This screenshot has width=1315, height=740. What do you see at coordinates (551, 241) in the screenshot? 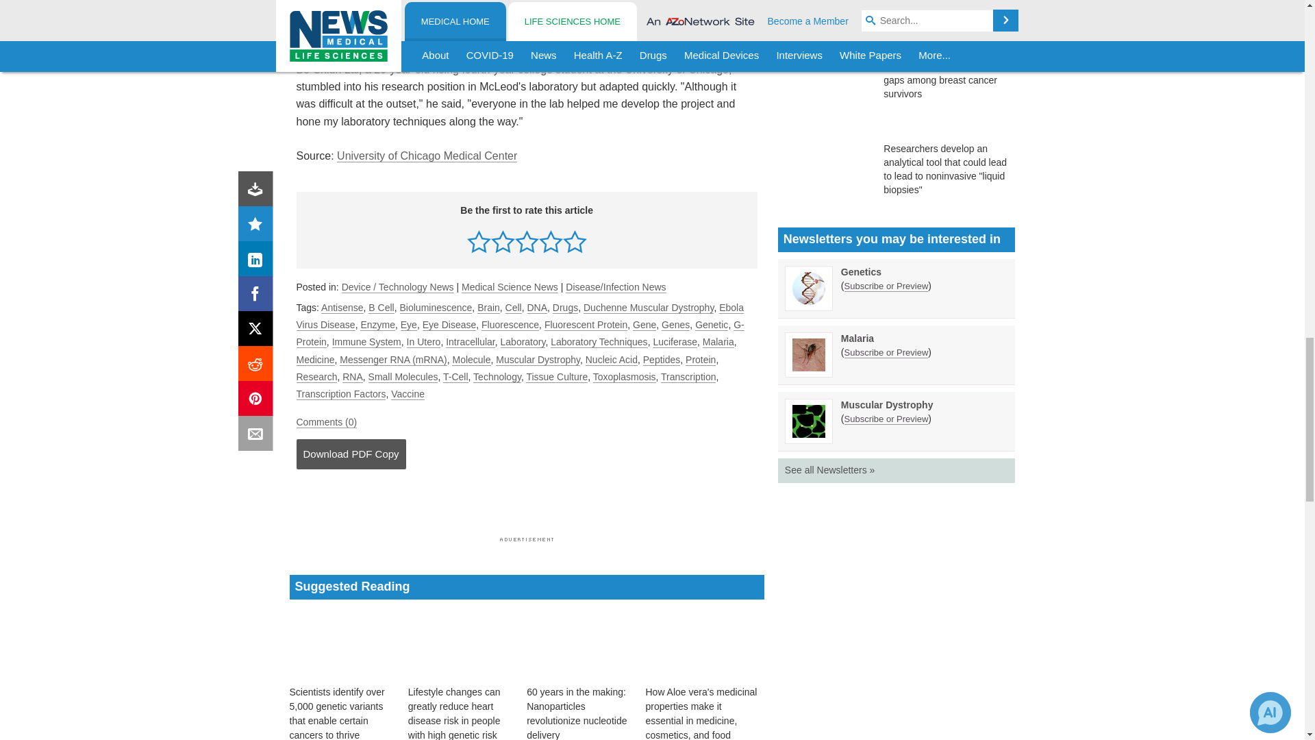
I see `Rate this 4 stars out of 5` at bounding box center [551, 241].